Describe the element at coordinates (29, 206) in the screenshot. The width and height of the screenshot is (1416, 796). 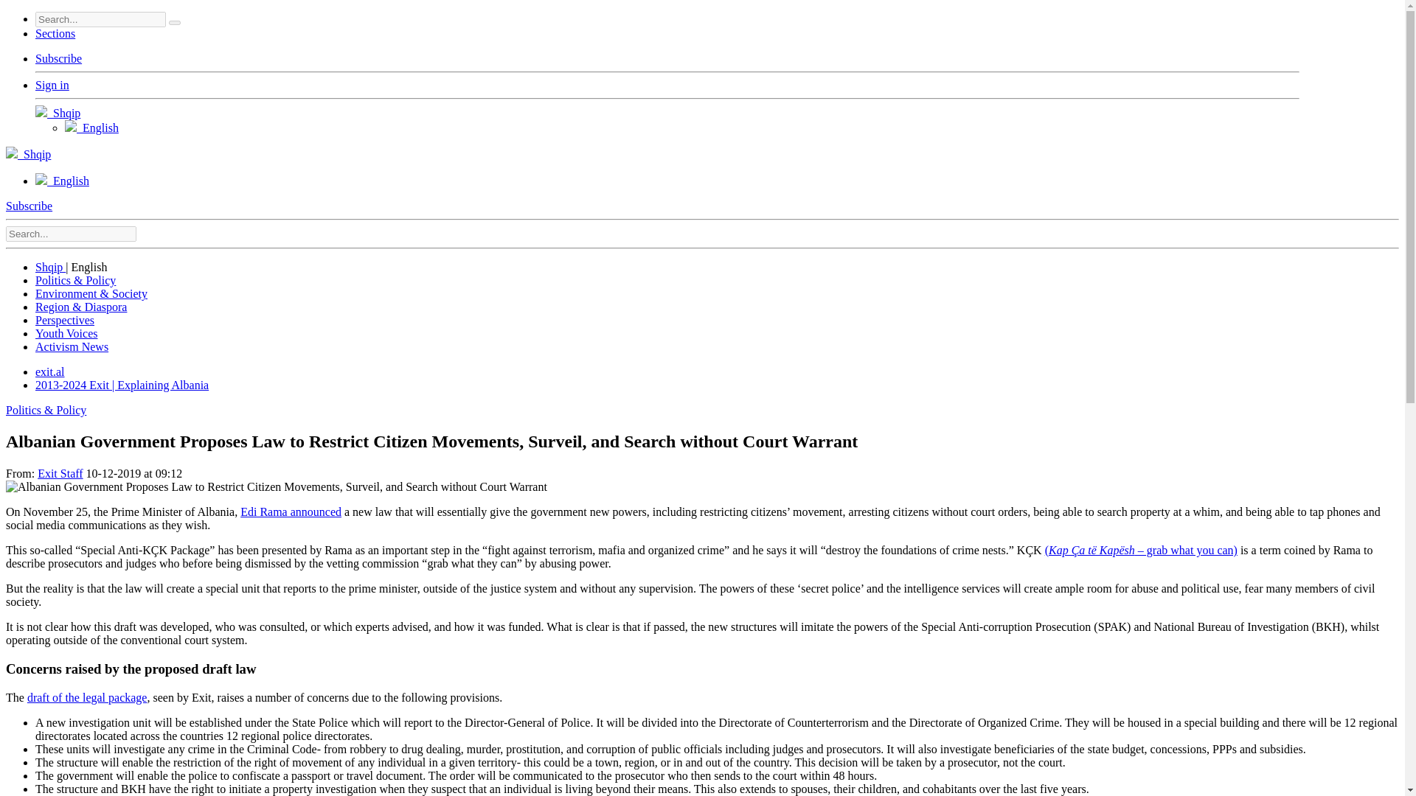
I see `Subscribe` at that location.